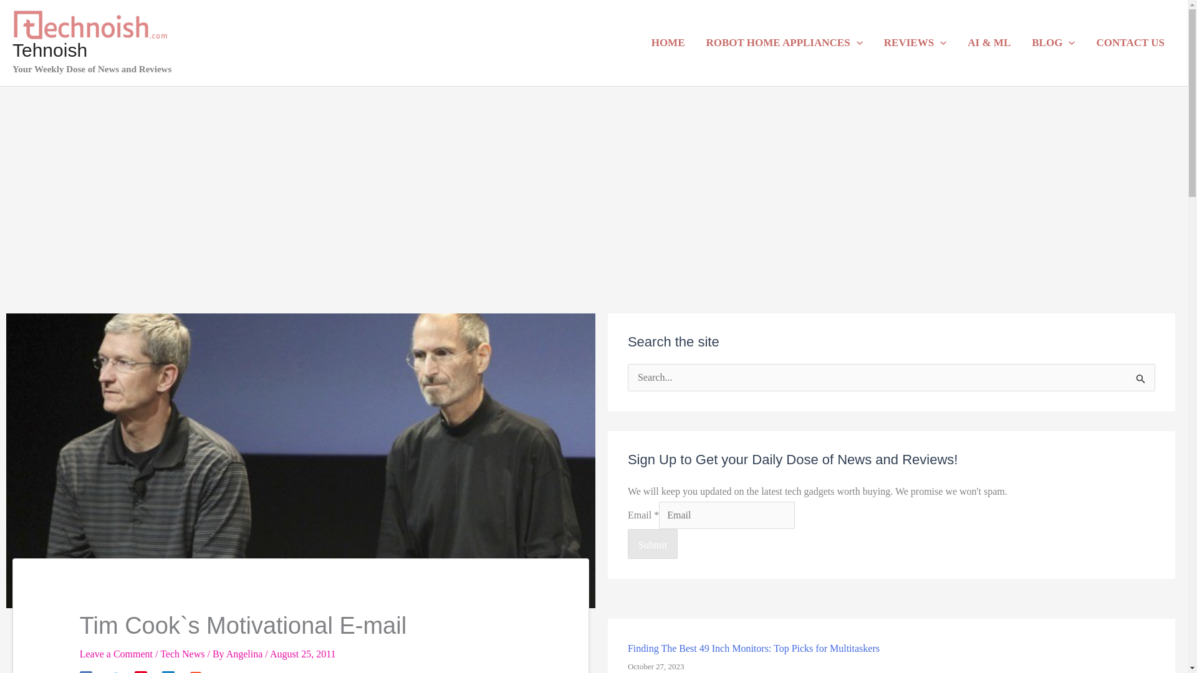  What do you see at coordinates (668, 42) in the screenshot?
I see `HOME` at bounding box center [668, 42].